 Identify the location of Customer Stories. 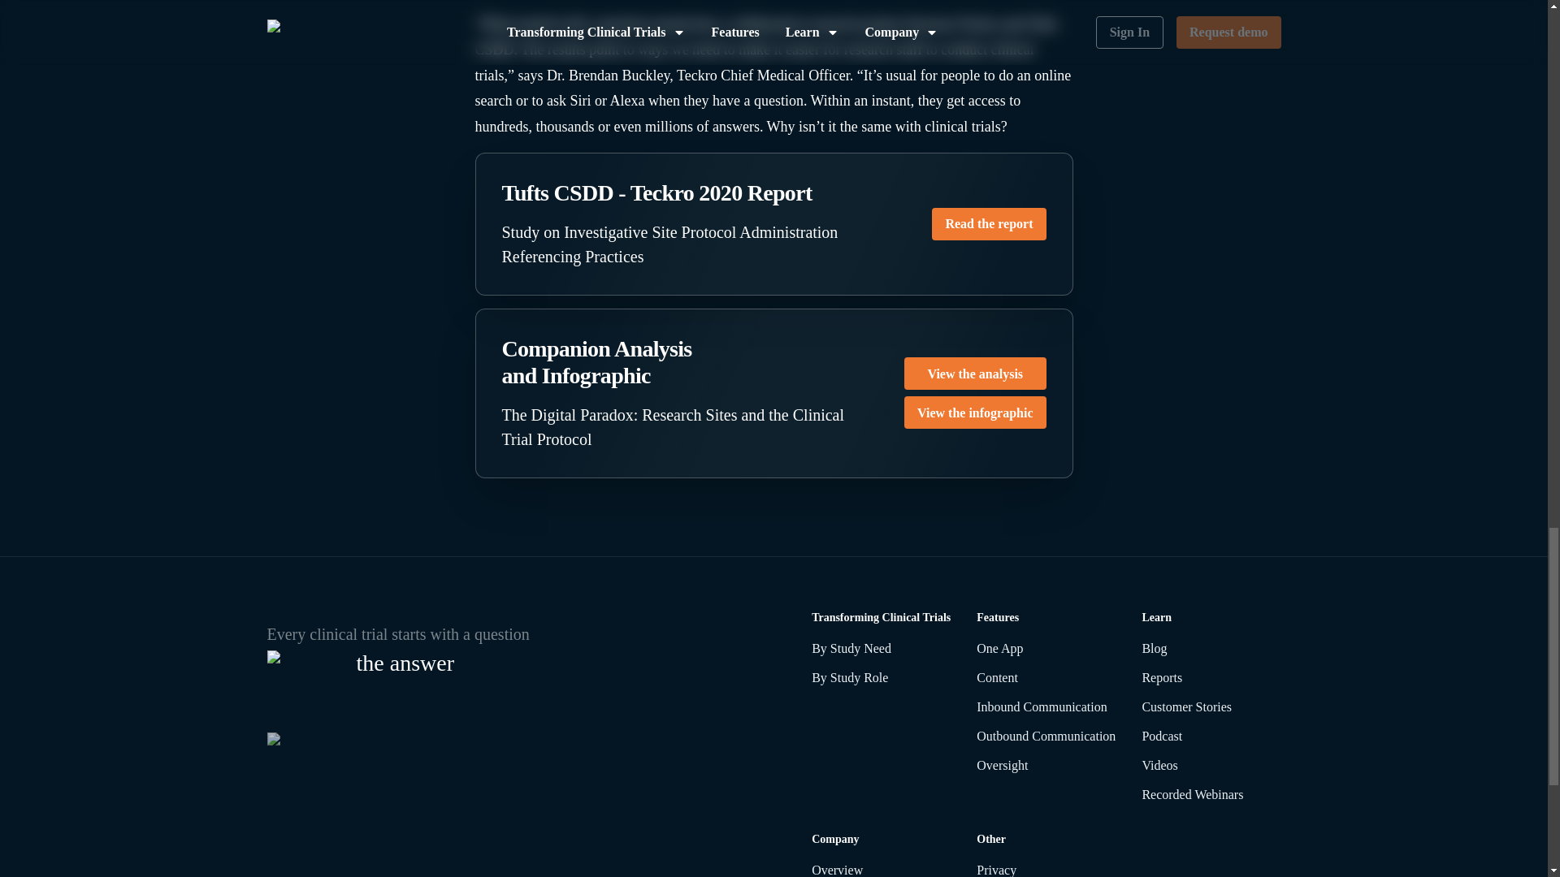
(1211, 706).